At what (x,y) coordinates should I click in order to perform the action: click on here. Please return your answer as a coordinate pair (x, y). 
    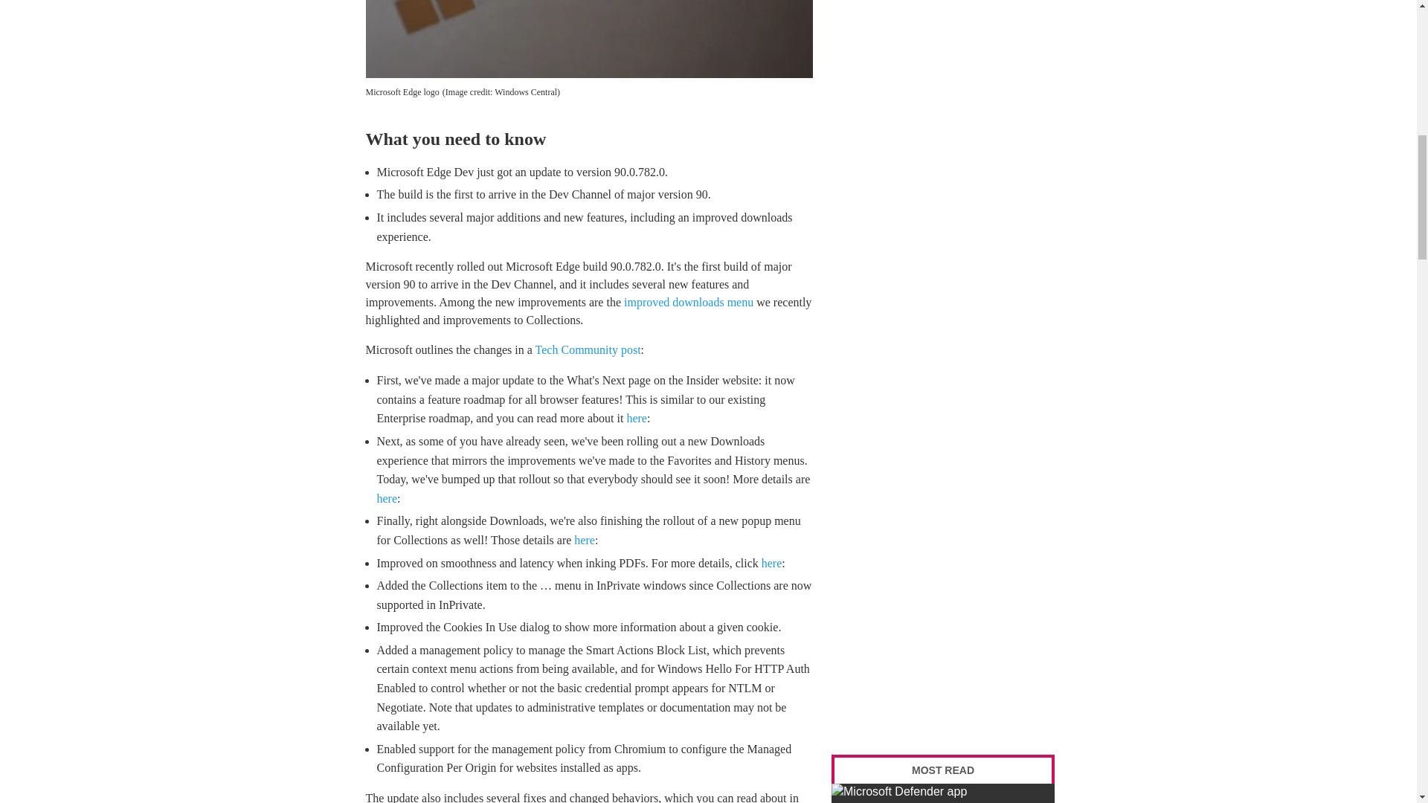
    Looking at the image, I should click on (387, 498).